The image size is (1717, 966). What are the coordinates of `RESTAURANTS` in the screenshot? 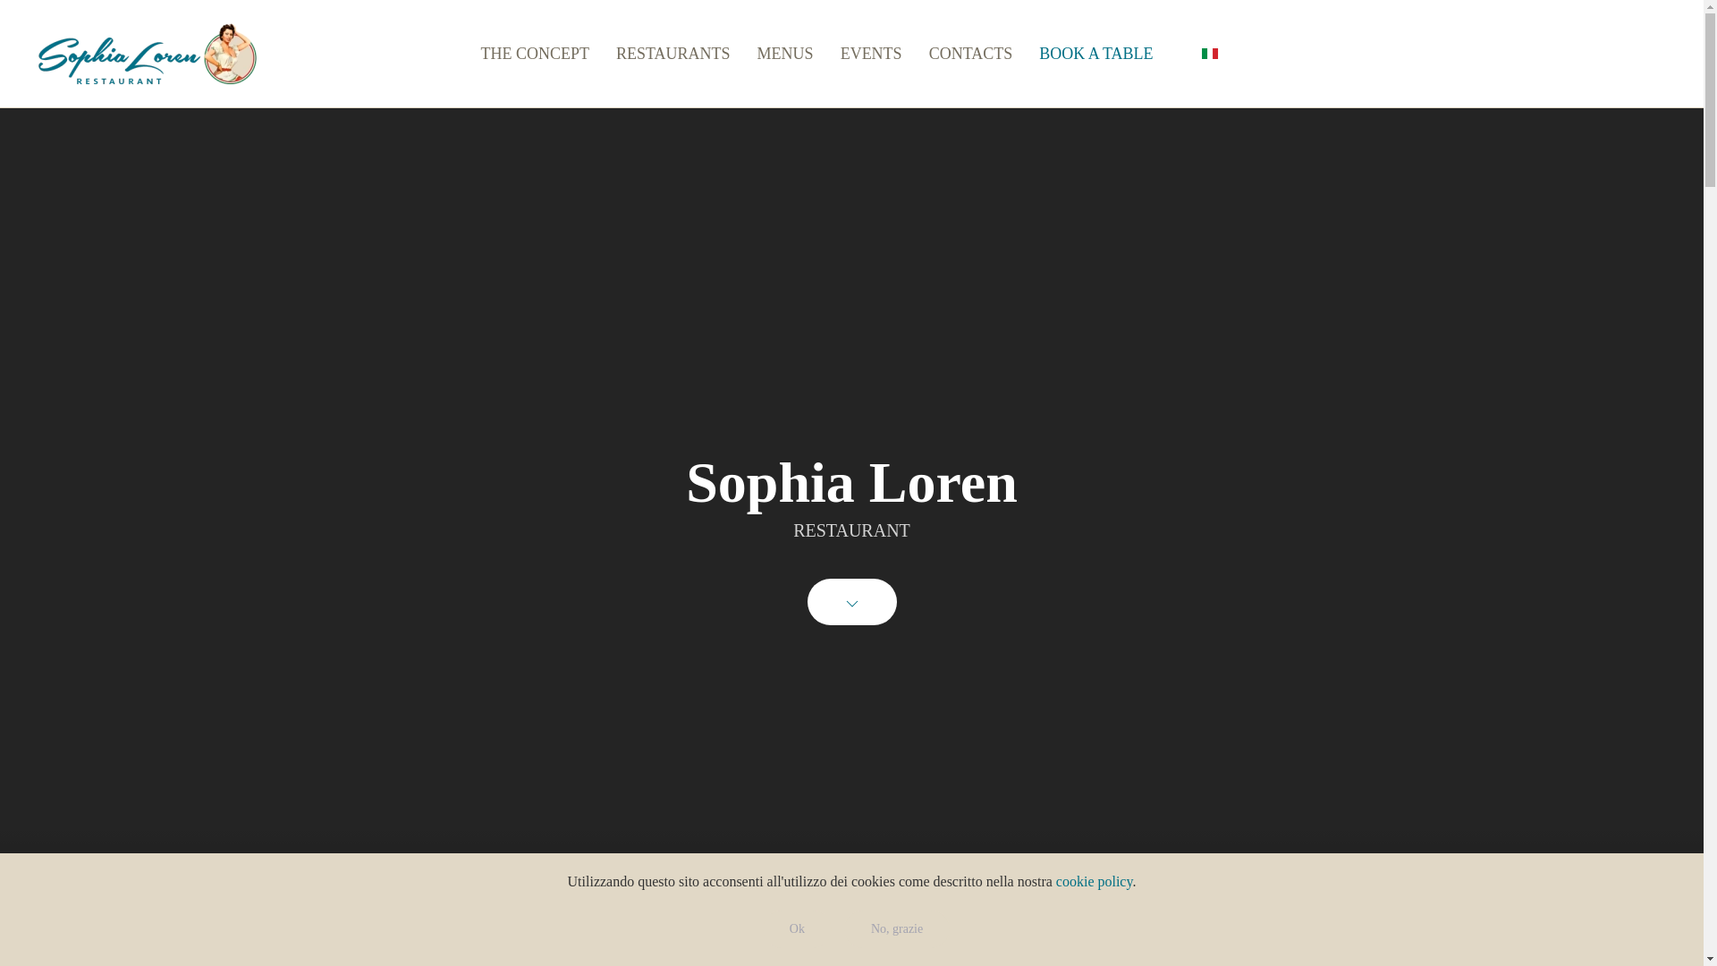 It's located at (672, 54).